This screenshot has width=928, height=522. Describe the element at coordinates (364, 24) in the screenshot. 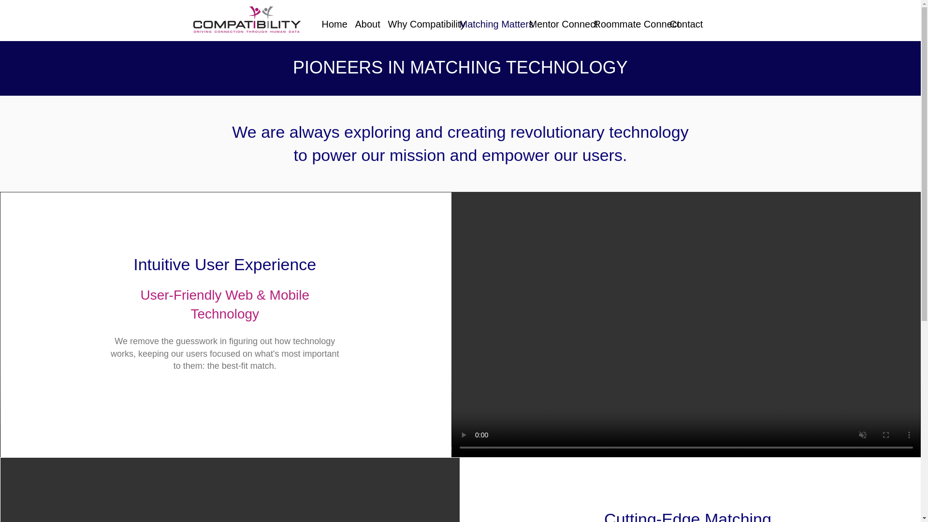

I see `About` at that location.